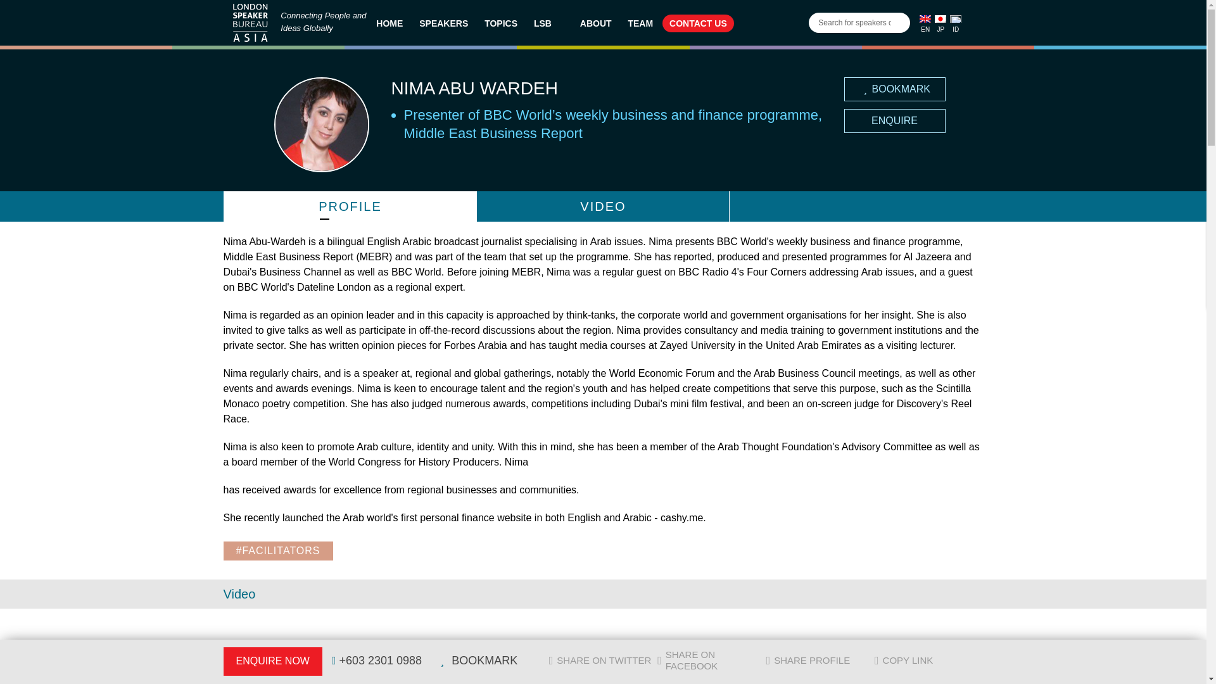 Image resolution: width=1216 pixels, height=684 pixels. I want to click on ENQUIRE, so click(894, 120).